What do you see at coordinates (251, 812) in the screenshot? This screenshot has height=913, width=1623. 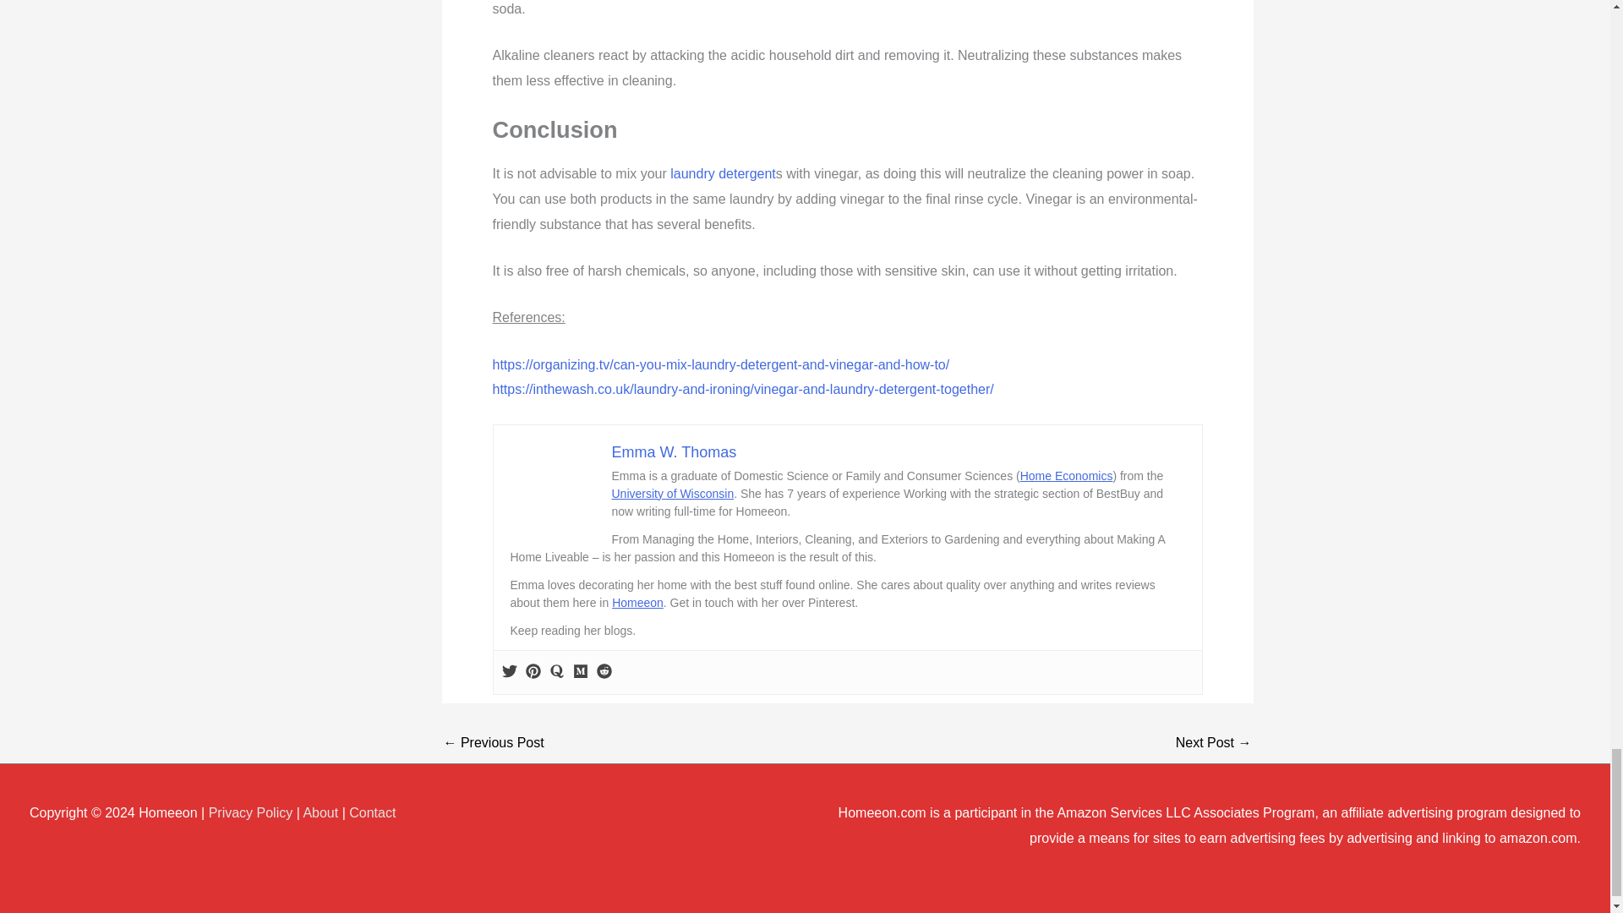 I see `Privacy Policy` at bounding box center [251, 812].